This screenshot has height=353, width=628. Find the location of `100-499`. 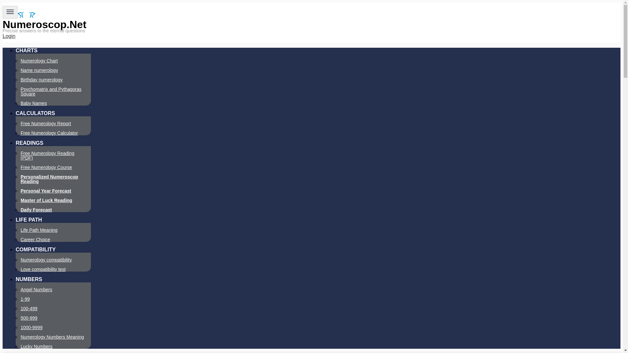

100-499 is located at coordinates (29, 309).